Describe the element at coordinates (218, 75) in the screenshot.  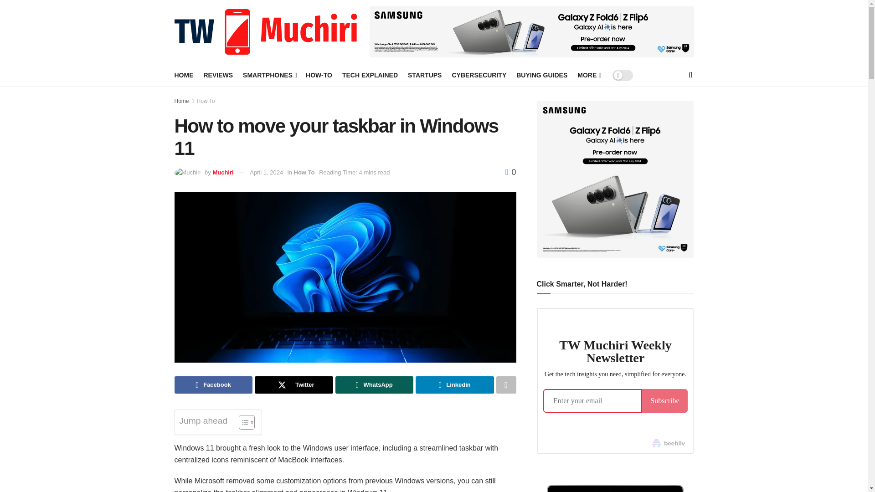
I see `REVIEWS` at that location.